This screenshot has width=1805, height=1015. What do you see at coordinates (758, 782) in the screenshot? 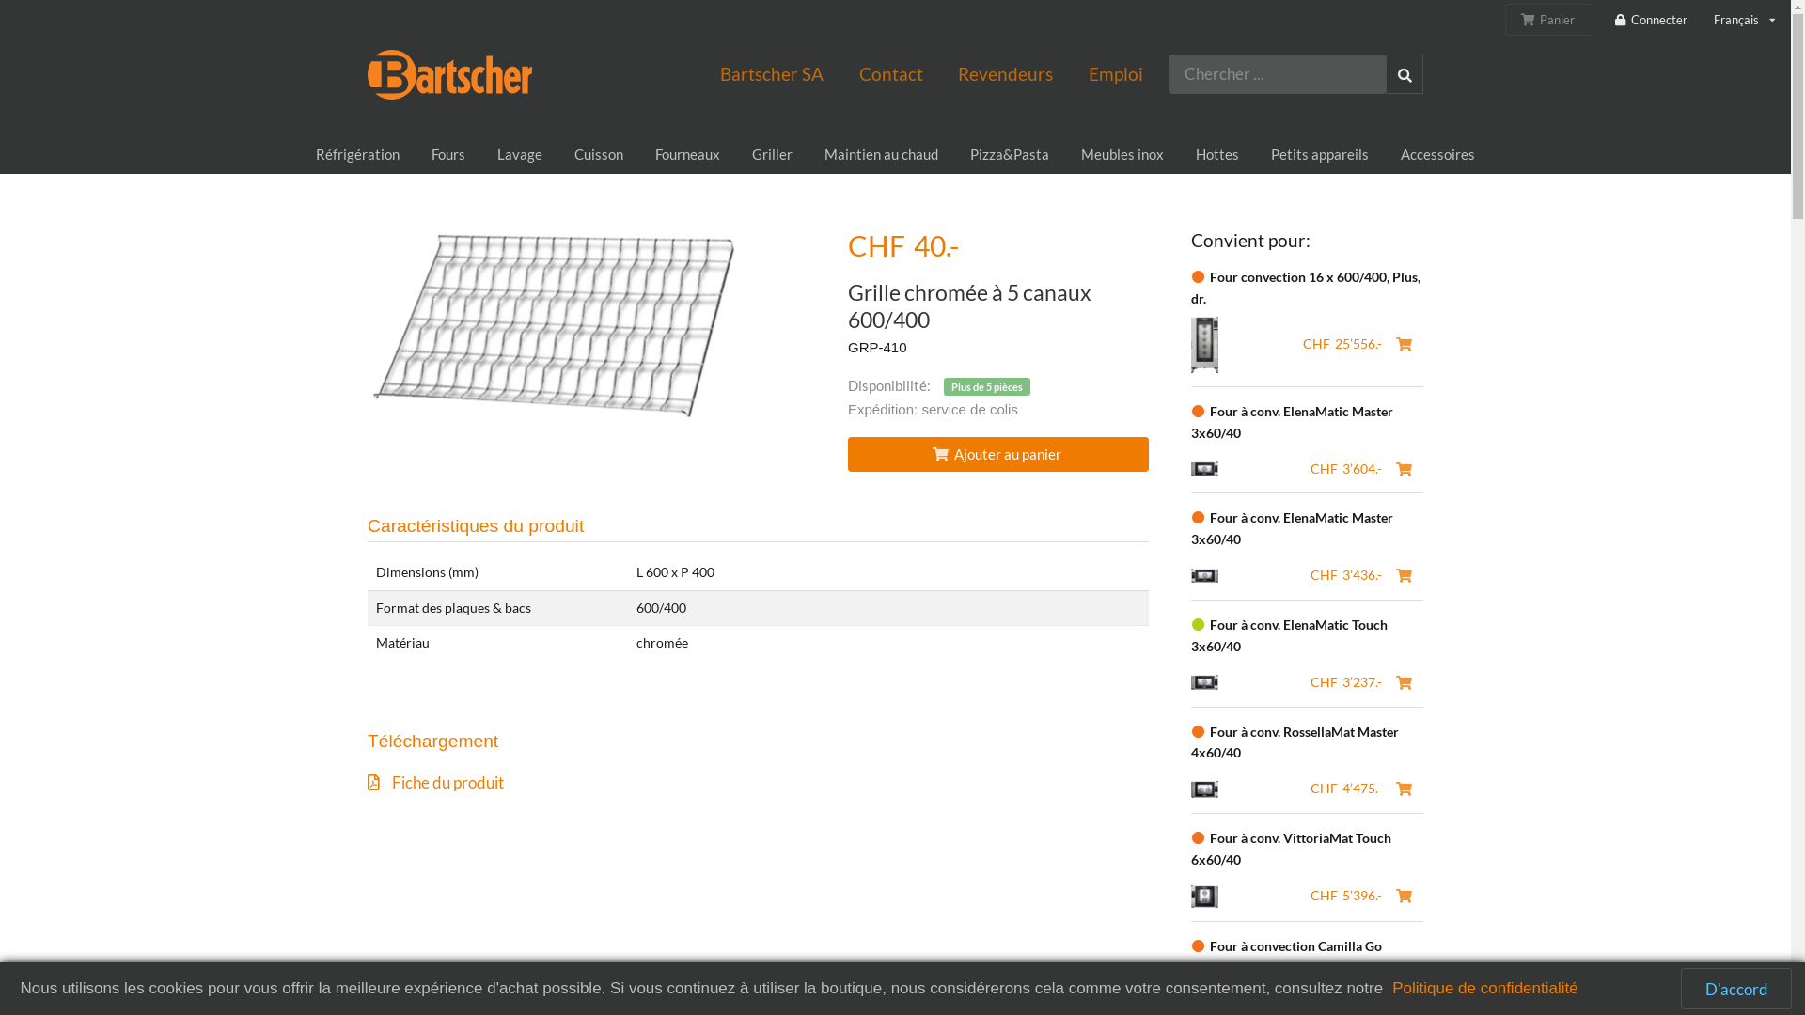
I see `Fiche du produit` at bounding box center [758, 782].